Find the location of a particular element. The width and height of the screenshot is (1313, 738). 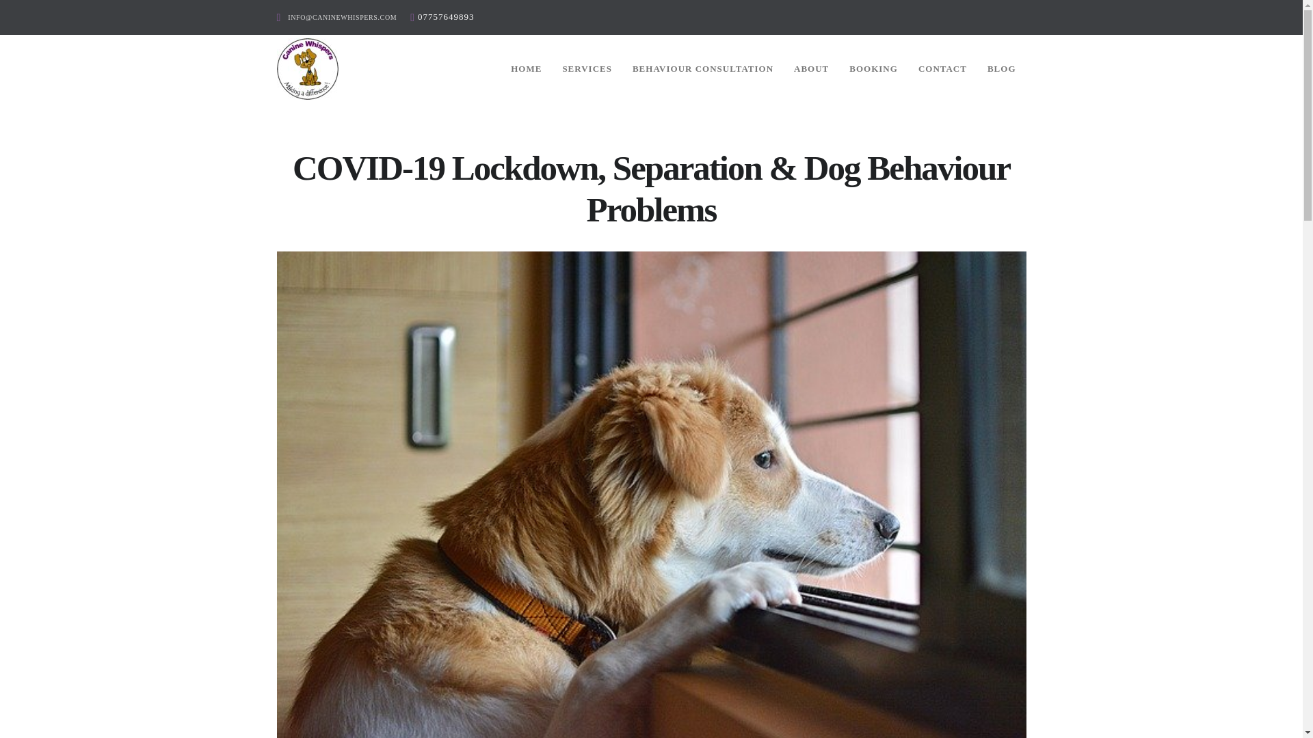

BEHAVIOUR CONSULTATION is located at coordinates (703, 68).